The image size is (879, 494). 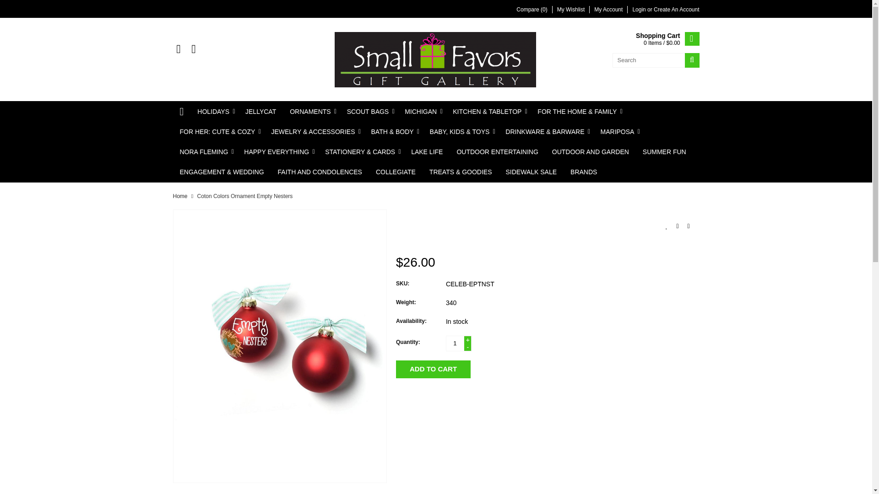 What do you see at coordinates (639, 10) in the screenshot?
I see `My account` at bounding box center [639, 10].